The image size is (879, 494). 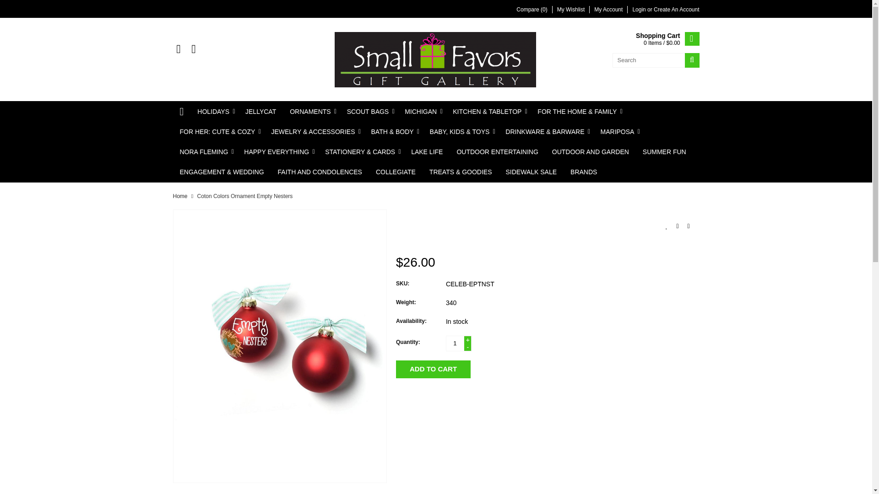 What do you see at coordinates (639, 10) in the screenshot?
I see `My account` at bounding box center [639, 10].